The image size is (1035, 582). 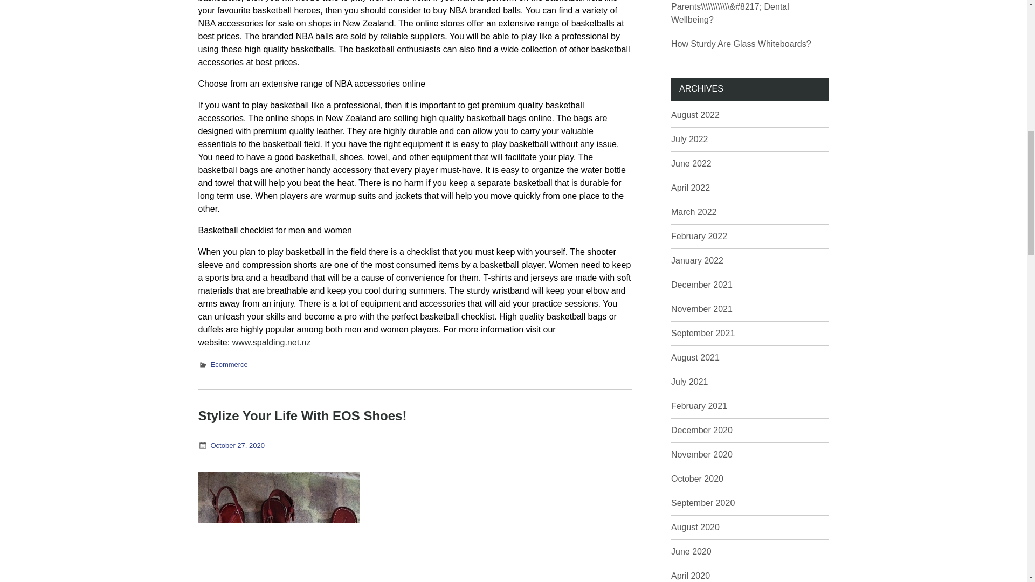 What do you see at coordinates (690, 188) in the screenshot?
I see `April 2022` at bounding box center [690, 188].